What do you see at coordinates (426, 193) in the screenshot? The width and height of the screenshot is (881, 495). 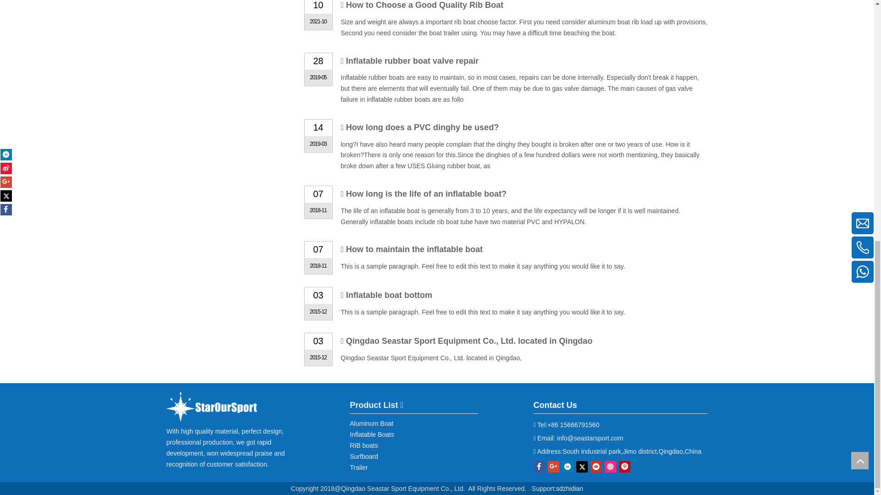 I see `How long is the life of an inflatable boat?` at bounding box center [426, 193].